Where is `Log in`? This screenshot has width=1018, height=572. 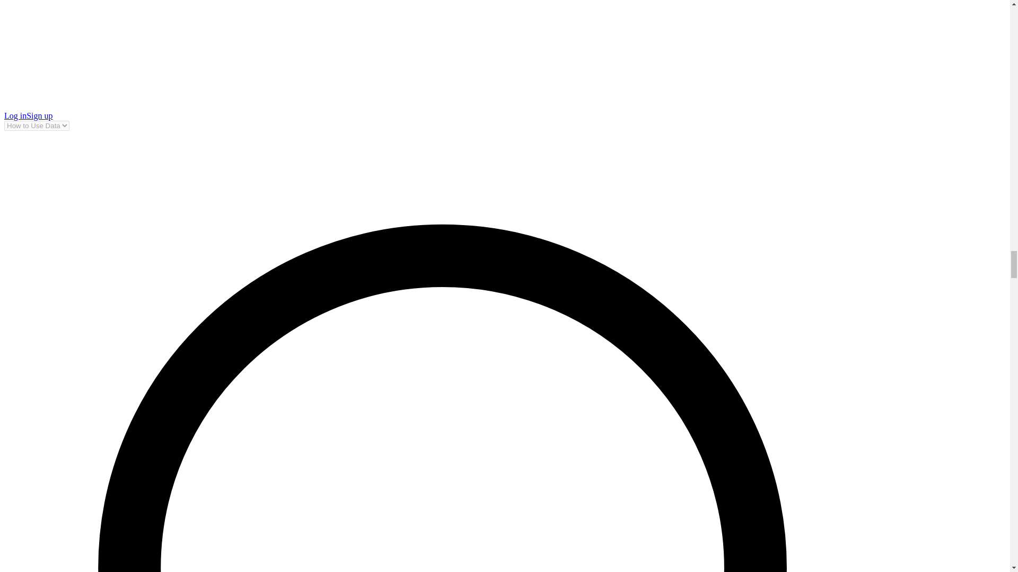
Log in is located at coordinates (15, 115).